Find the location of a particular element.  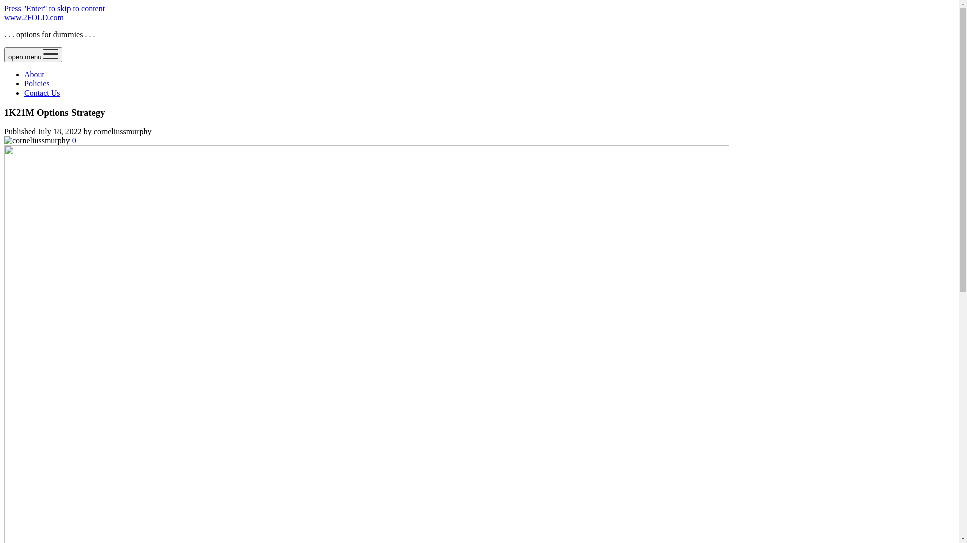

0 is located at coordinates (74, 141).